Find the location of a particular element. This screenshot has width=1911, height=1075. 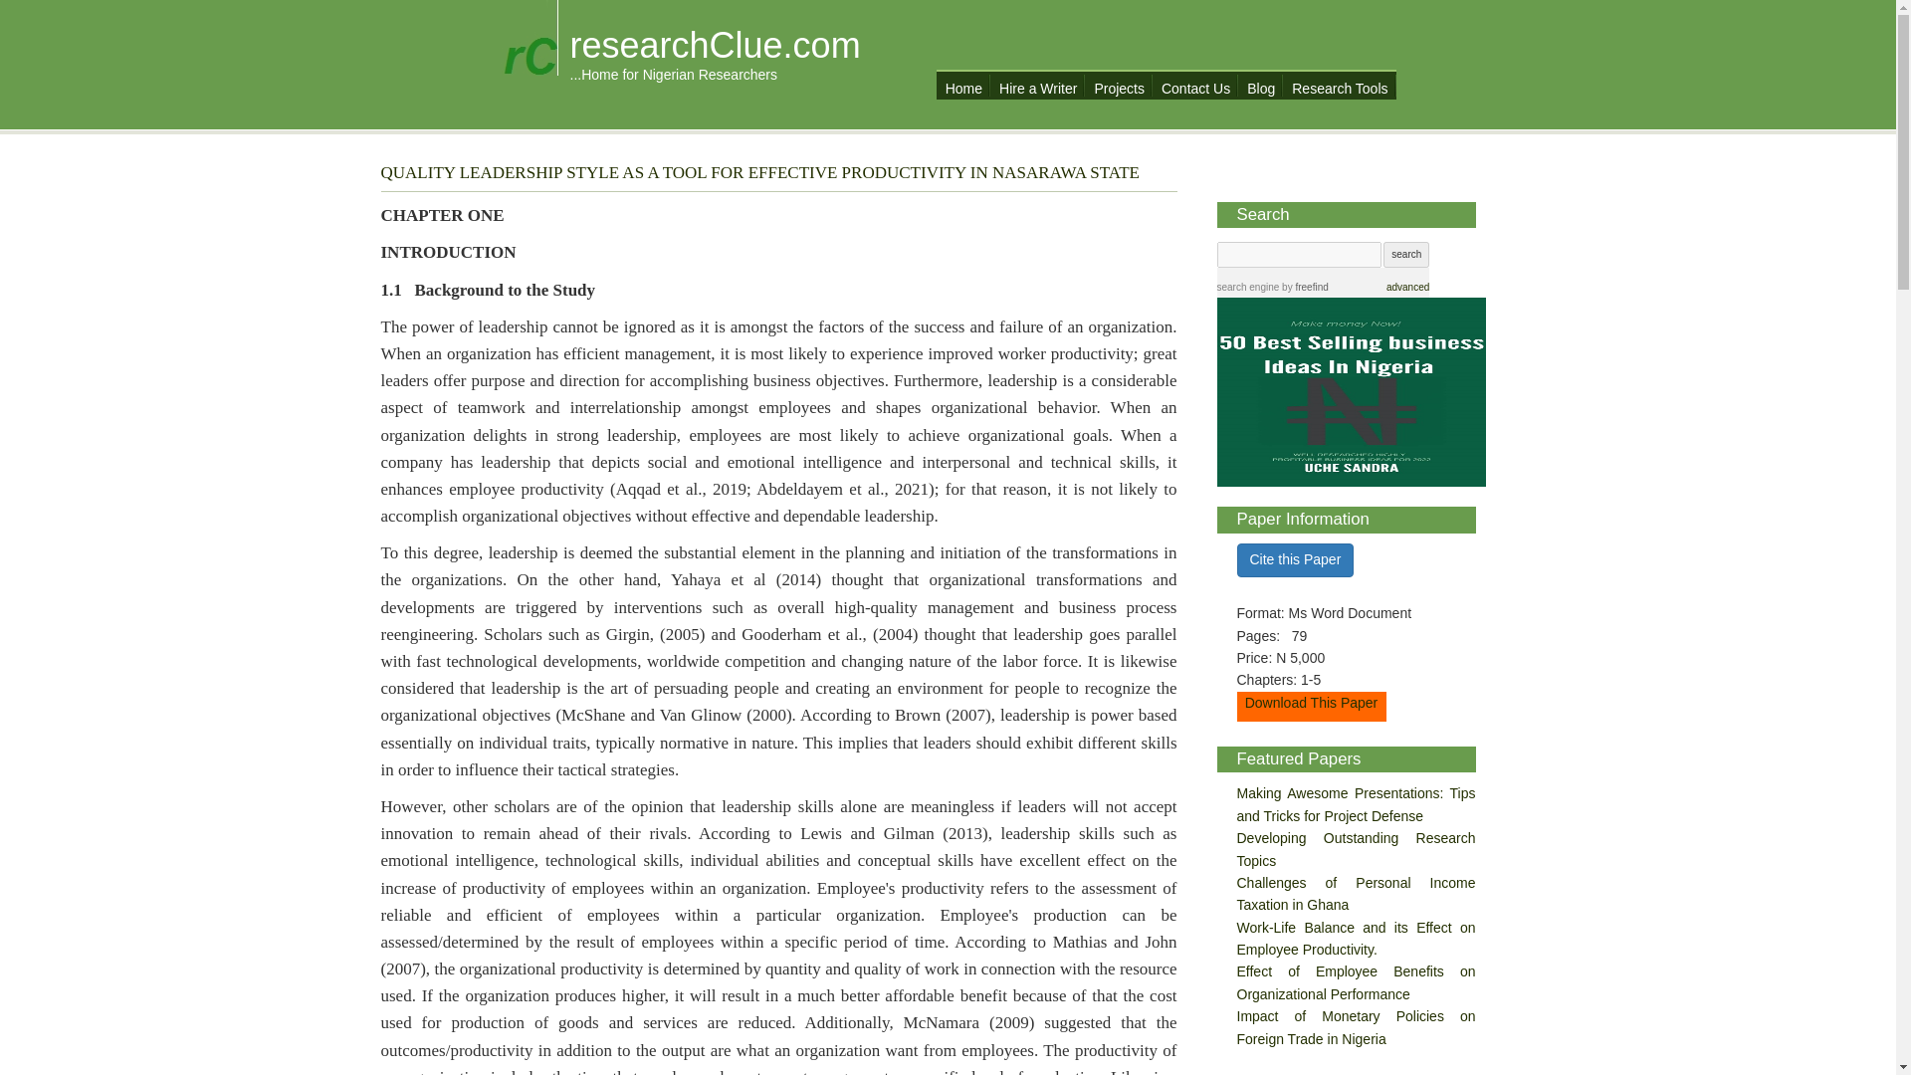

Cite this Paper is located at coordinates (1294, 559).